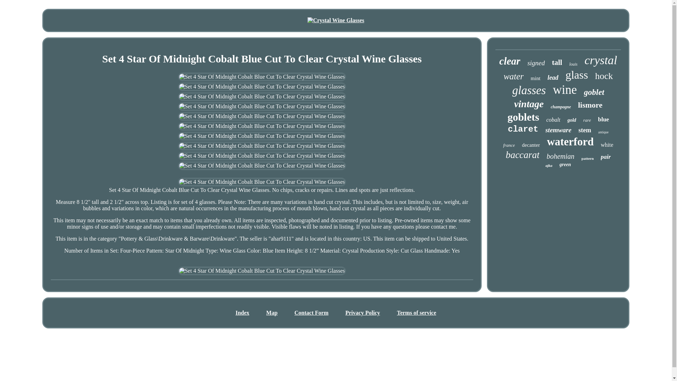 This screenshot has width=677, height=381. What do you see at coordinates (601, 60) in the screenshot?
I see `crystal` at bounding box center [601, 60].